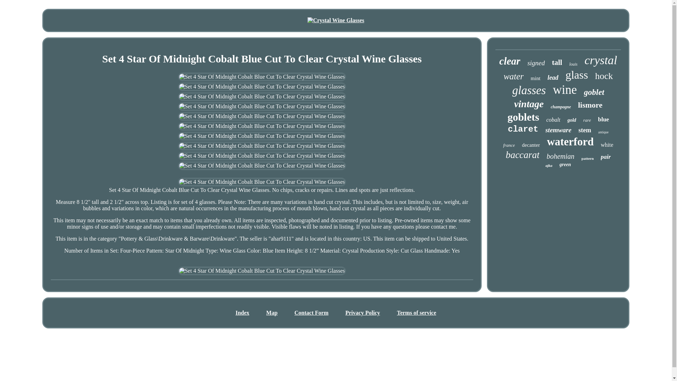 This screenshot has width=677, height=381. What do you see at coordinates (601, 60) in the screenshot?
I see `crystal` at bounding box center [601, 60].